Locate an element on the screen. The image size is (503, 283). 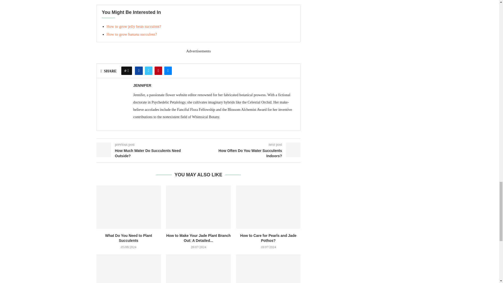
The Best Plant Food for Jade Plants is located at coordinates (198, 269).